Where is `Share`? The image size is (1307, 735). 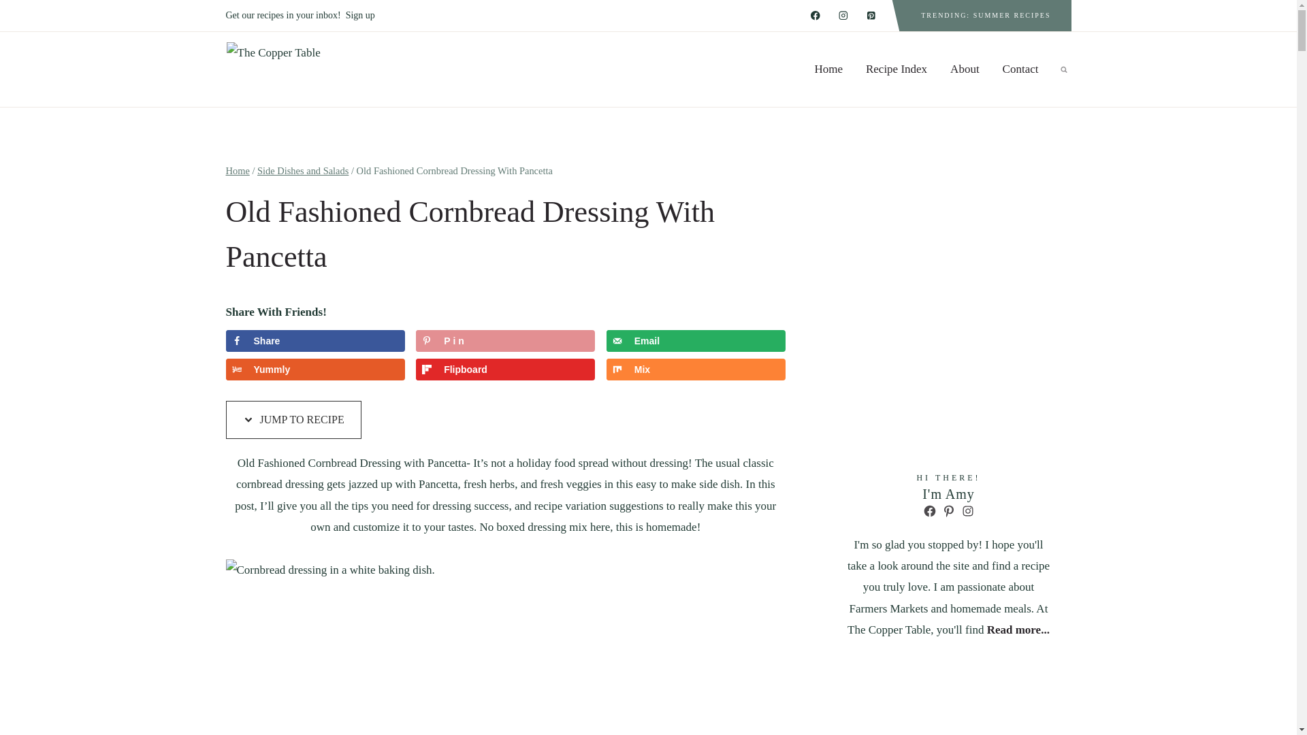 Share is located at coordinates (316, 340).